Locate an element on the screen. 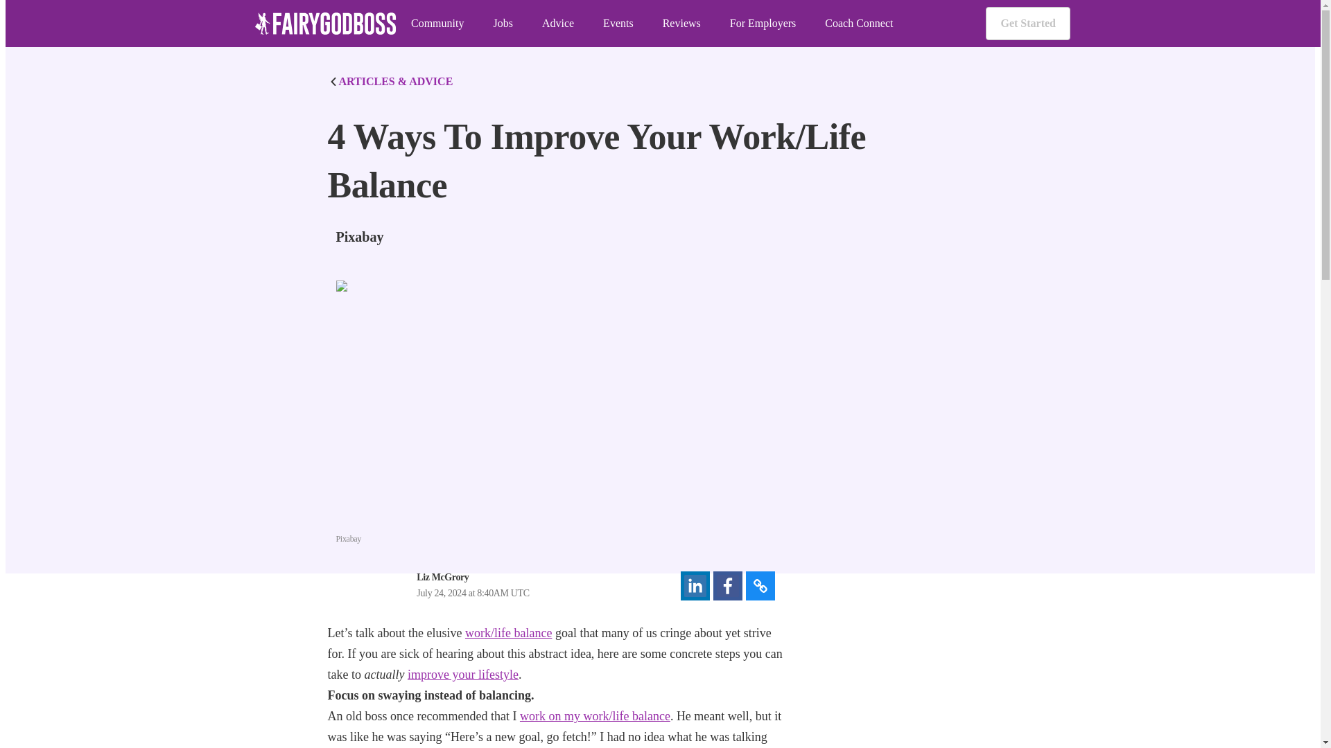  Events is located at coordinates (618, 24).